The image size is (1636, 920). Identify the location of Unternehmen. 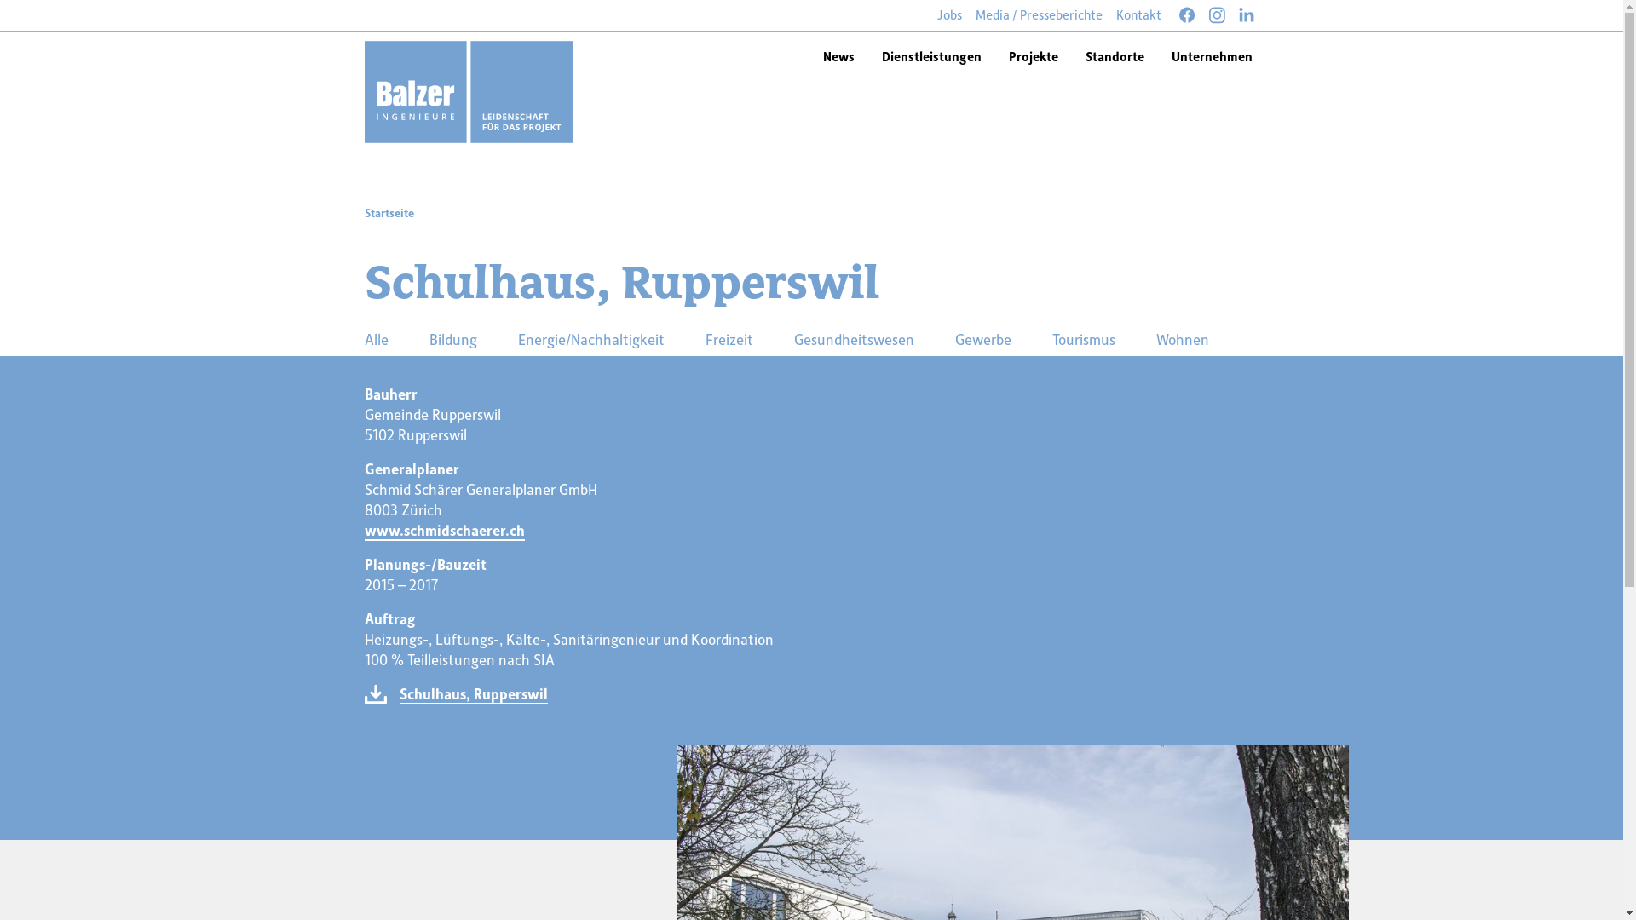
(1212, 55).